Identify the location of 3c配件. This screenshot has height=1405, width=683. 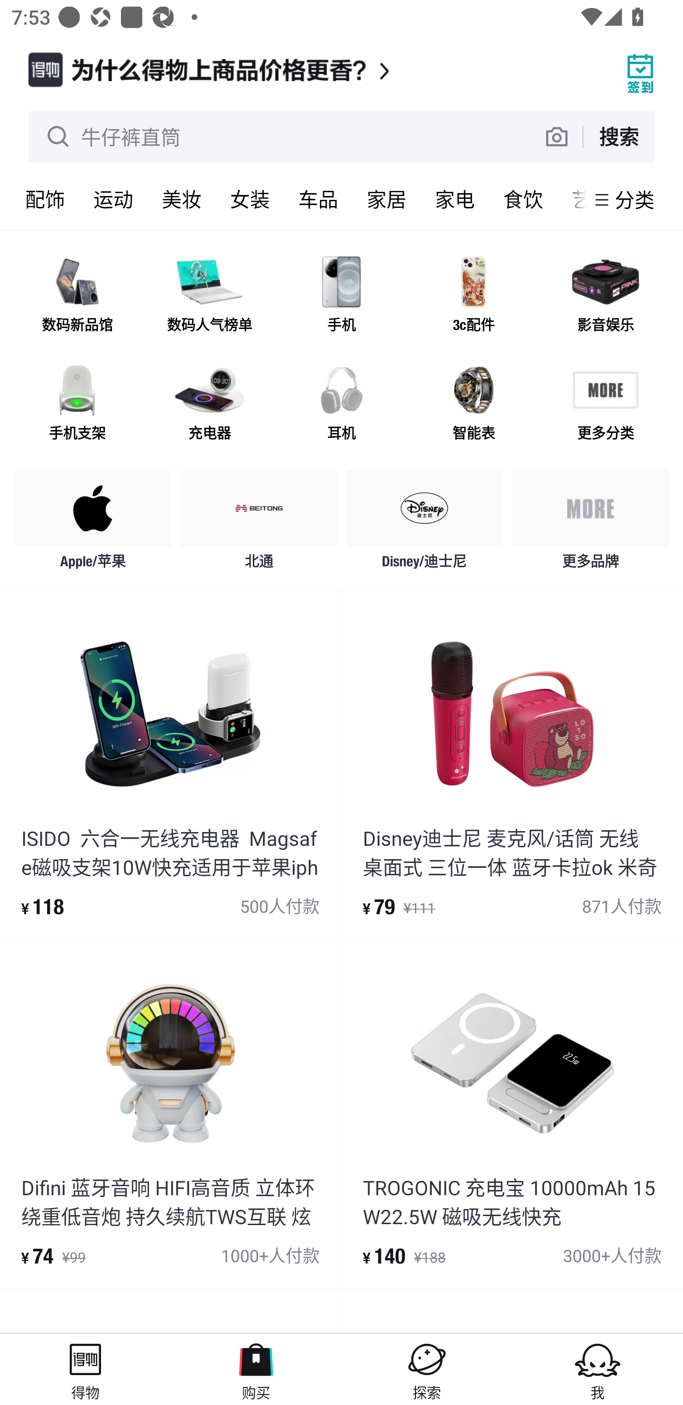
(473, 296).